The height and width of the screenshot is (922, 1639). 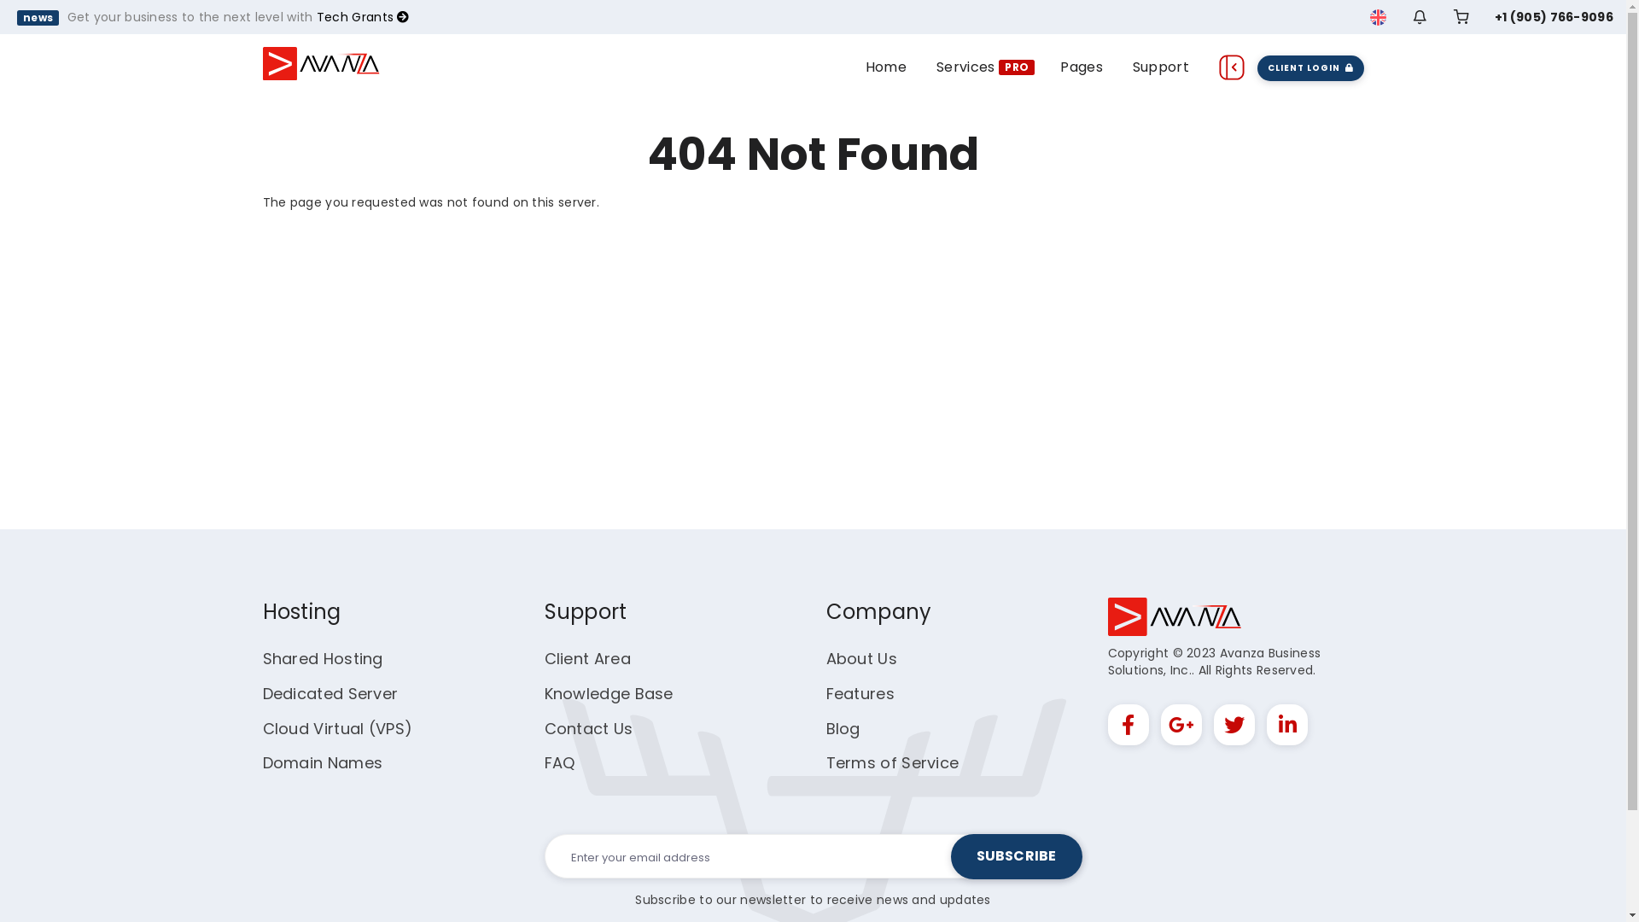 I want to click on Shared Hosting, so click(x=323, y=658).